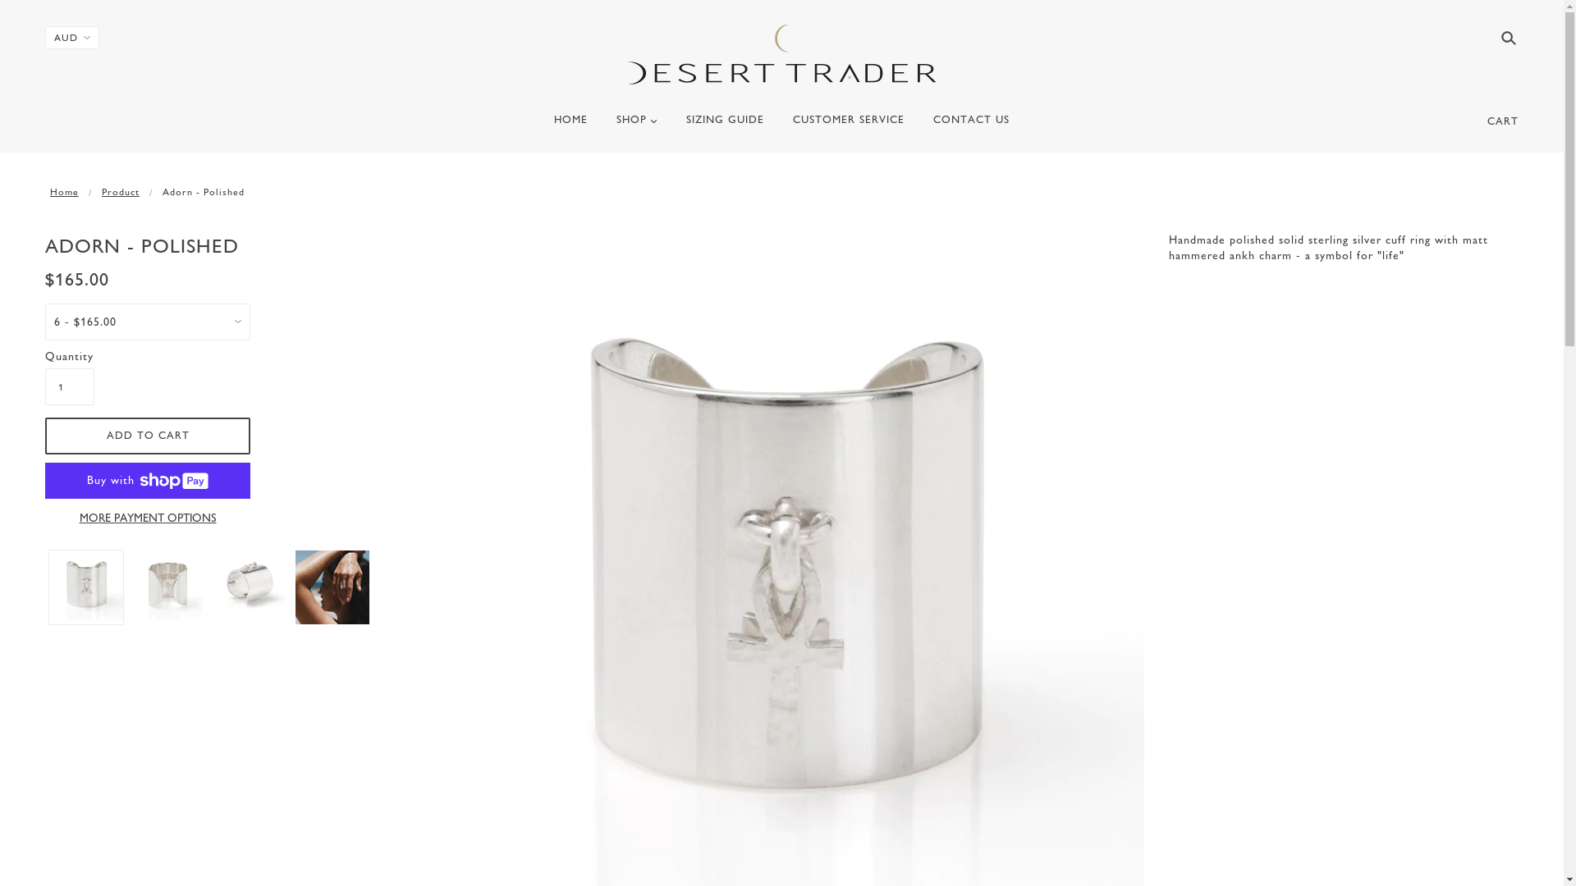 The height and width of the screenshot is (886, 1576). Describe the element at coordinates (148, 436) in the screenshot. I see `Add to Cart` at that location.